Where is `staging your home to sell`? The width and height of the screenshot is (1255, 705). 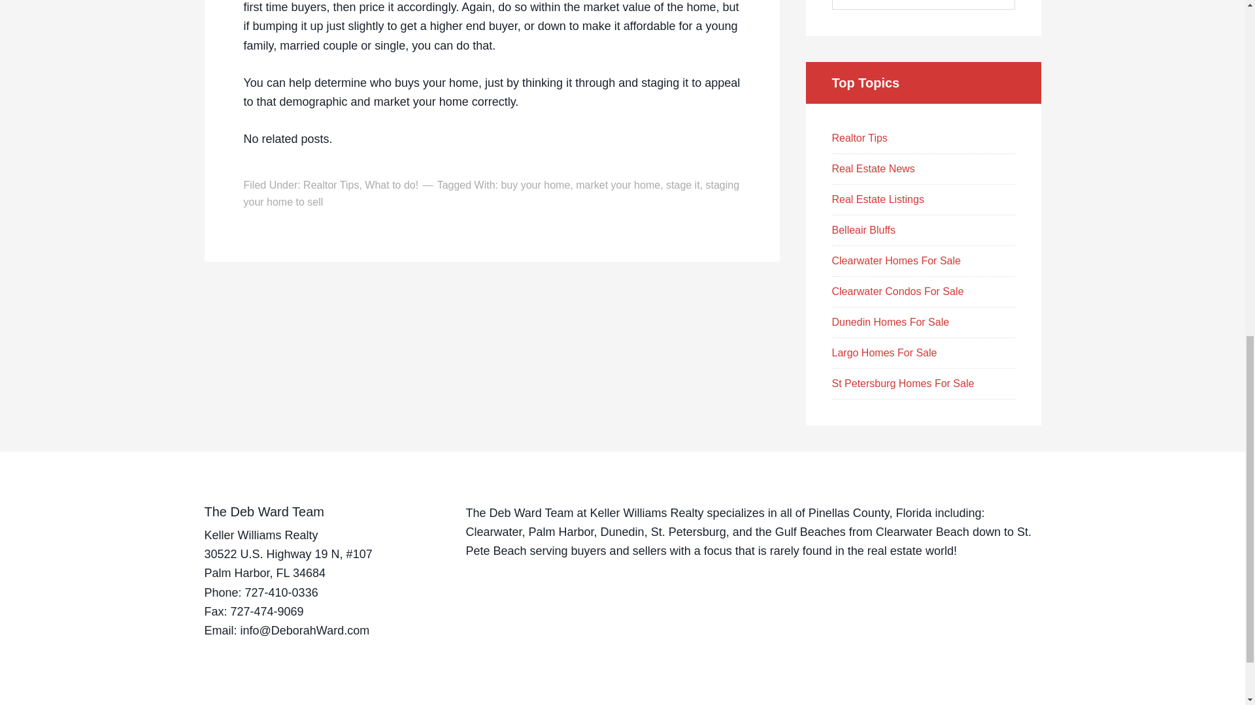 staging your home to sell is located at coordinates (491, 193).